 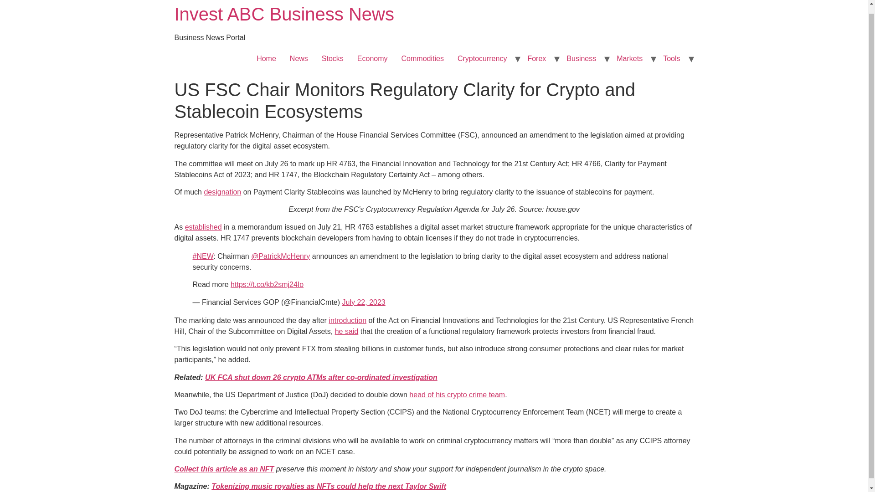 What do you see at coordinates (422, 59) in the screenshot?
I see `Commodities` at bounding box center [422, 59].